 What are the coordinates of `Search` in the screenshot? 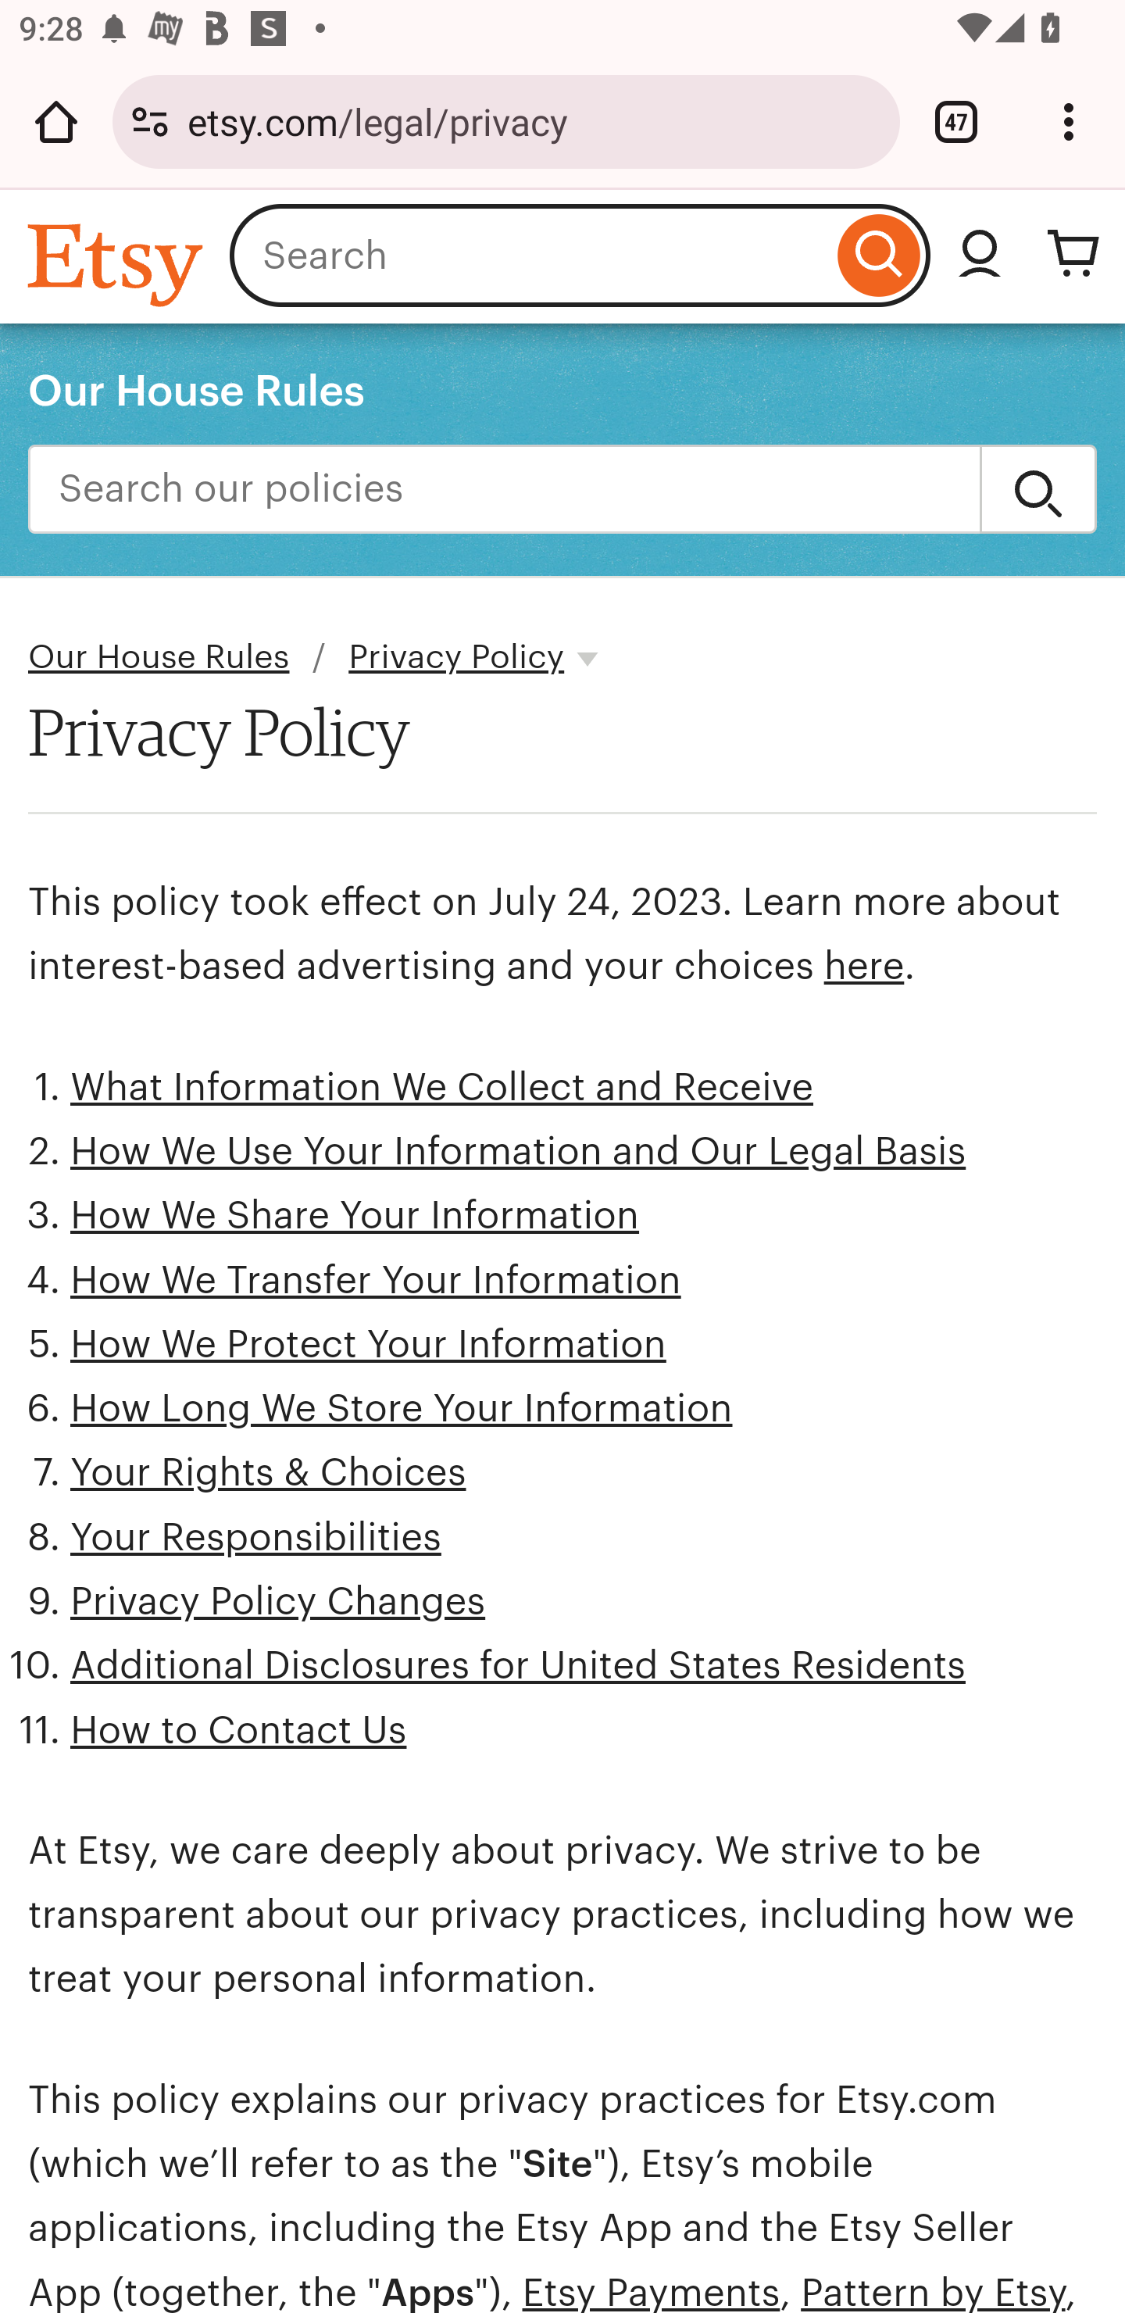 It's located at (878, 255).